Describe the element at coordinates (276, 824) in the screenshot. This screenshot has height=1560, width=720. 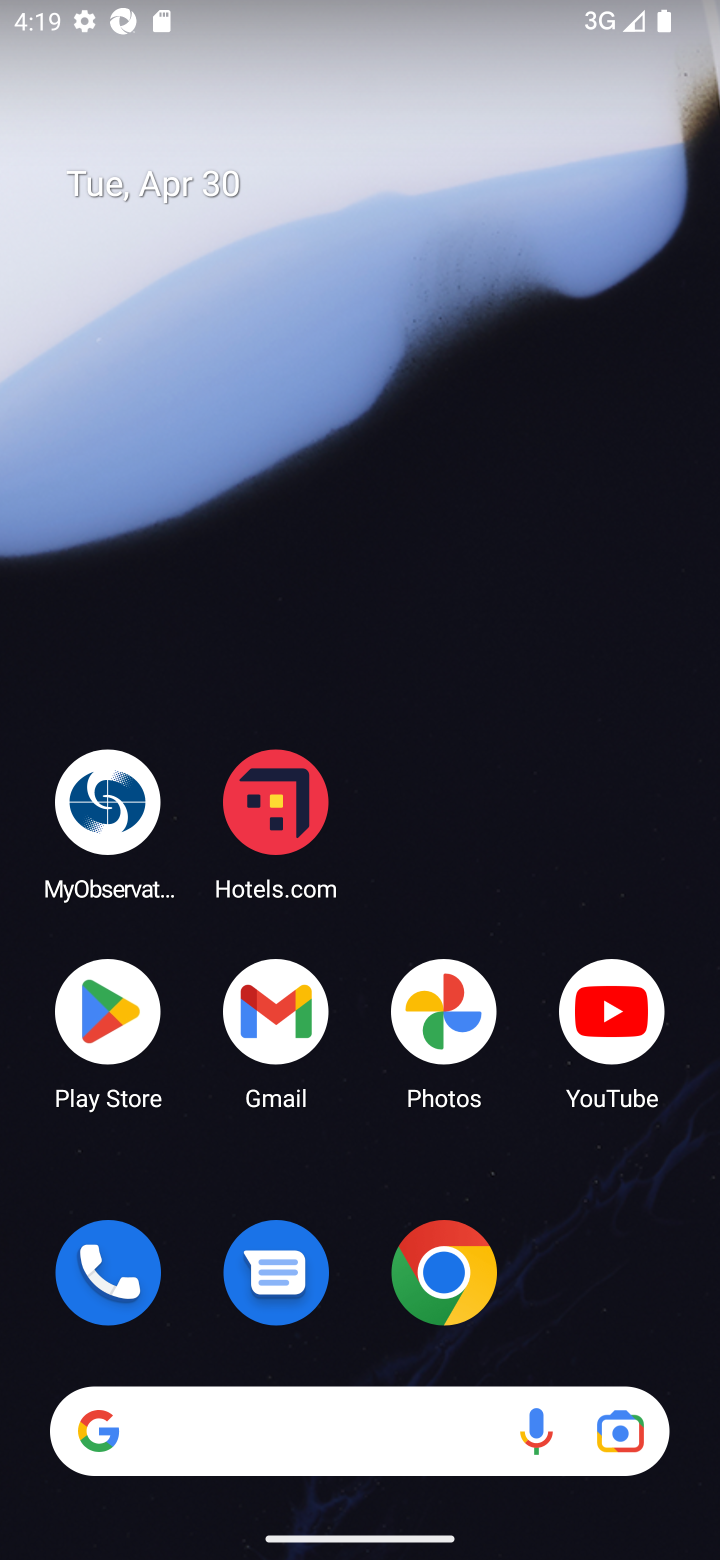
I see `Hotels.com` at that location.